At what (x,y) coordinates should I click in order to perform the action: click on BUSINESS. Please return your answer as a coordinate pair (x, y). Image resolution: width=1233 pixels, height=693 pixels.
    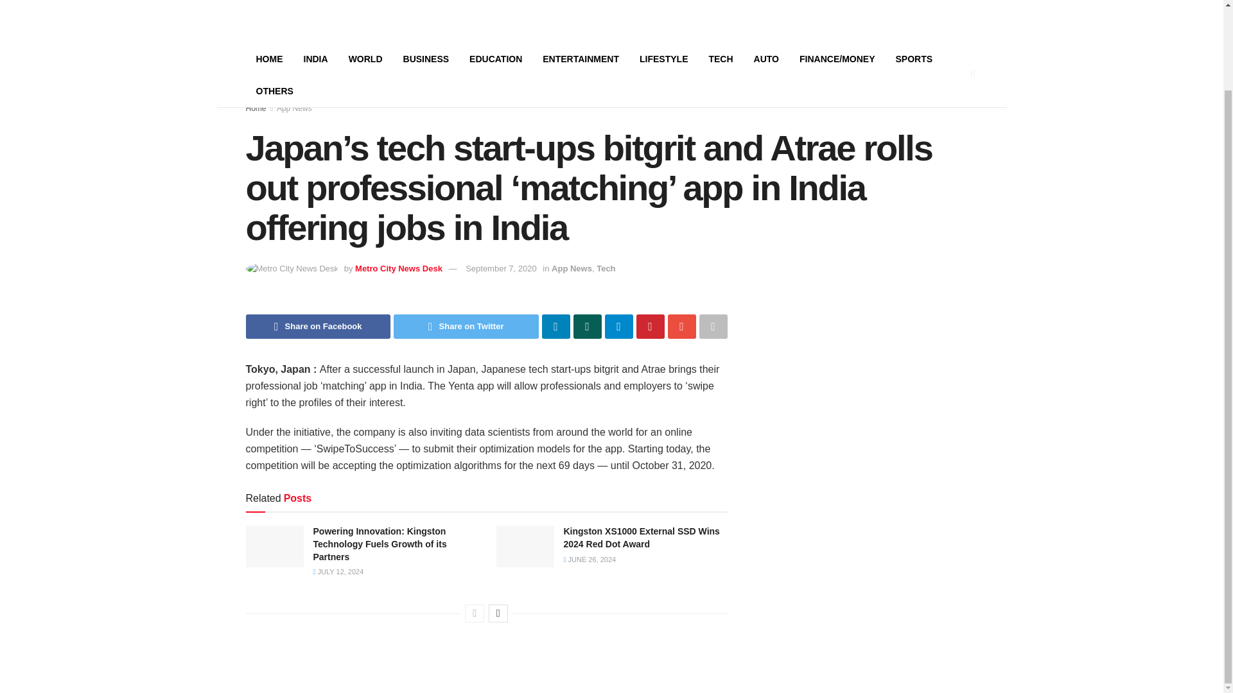
    Looking at the image, I should click on (426, 58).